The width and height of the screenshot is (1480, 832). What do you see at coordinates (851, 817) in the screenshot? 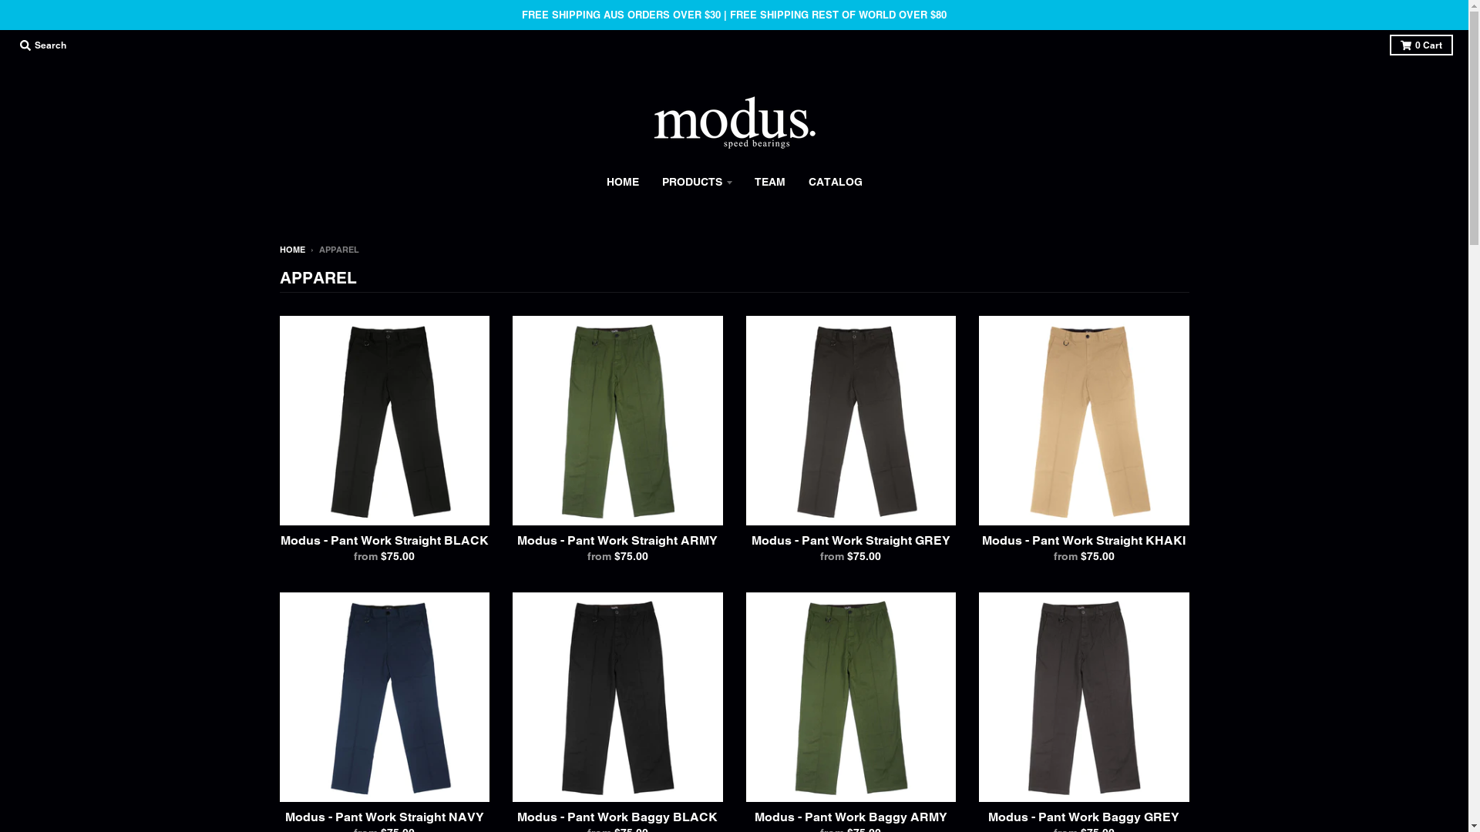
I see `Modus - Pant Work Baggy ARMY` at bounding box center [851, 817].